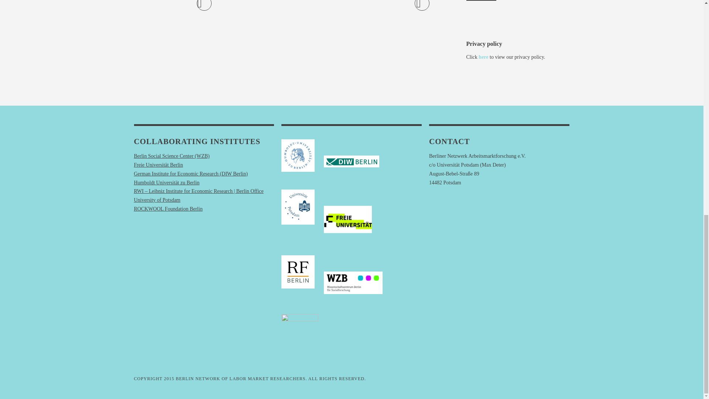 The width and height of the screenshot is (709, 399). I want to click on here, so click(483, 57).